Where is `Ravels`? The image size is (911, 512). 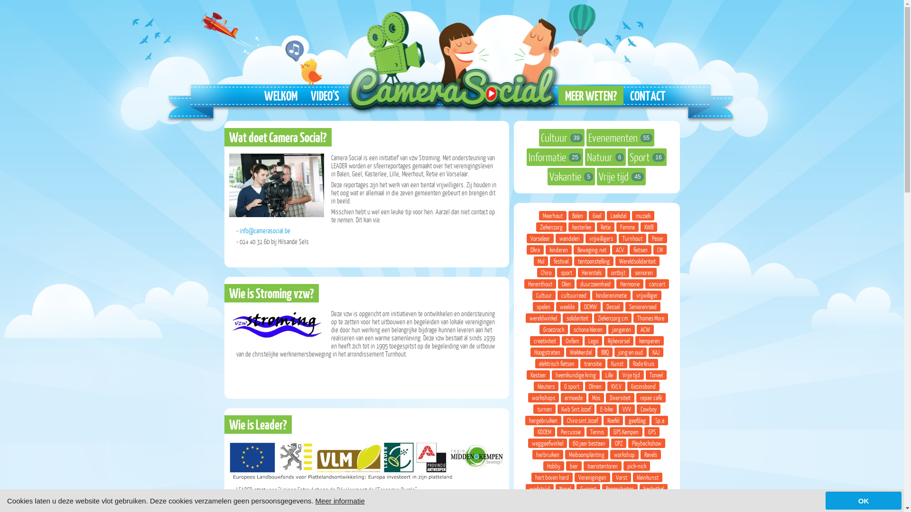 Ravels is located at coordinates (651, 455).